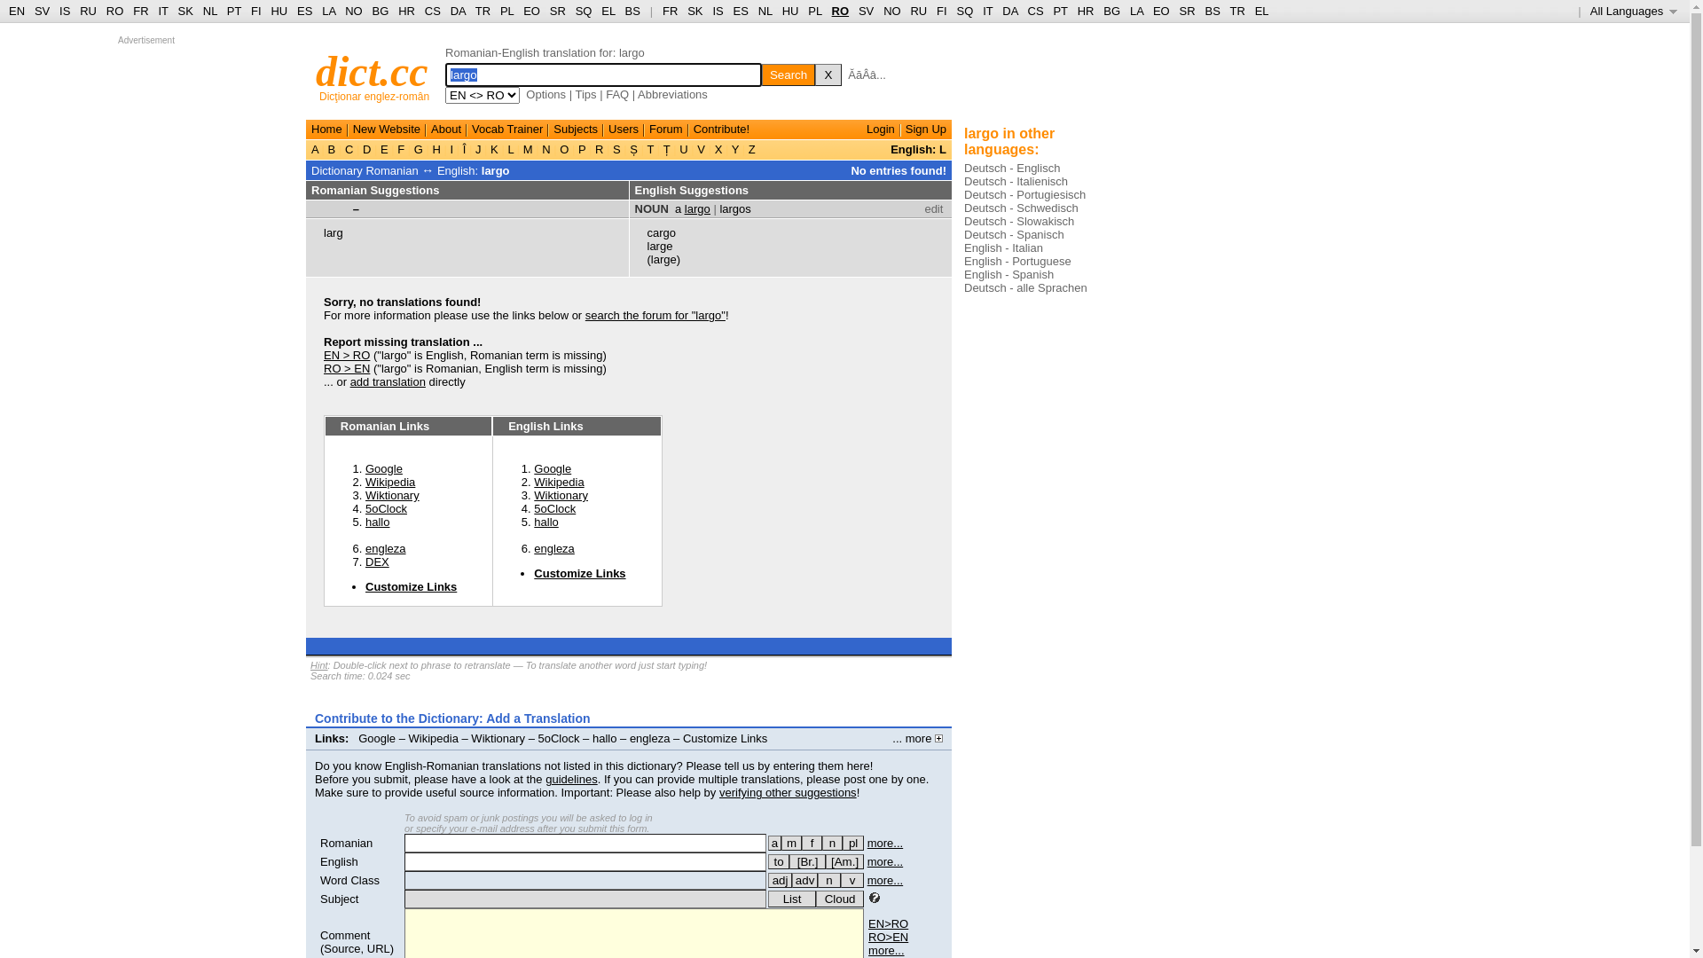 The image size is (1703, 958). What do you see at coordinates (1018, 261) in the screenshot?
I see `English - Portuguese` at bounding box center [1018, 261].